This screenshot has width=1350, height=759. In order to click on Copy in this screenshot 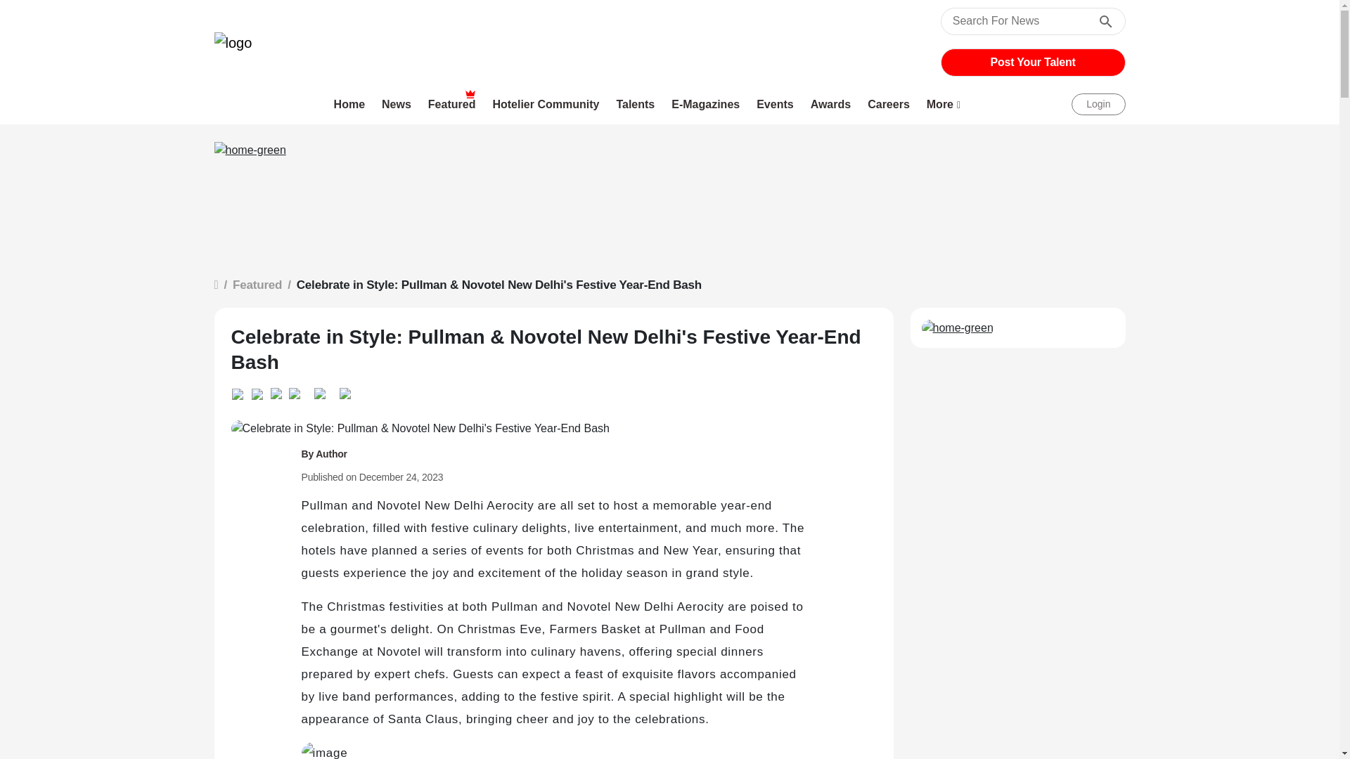, I will do `click(319, 391)`.